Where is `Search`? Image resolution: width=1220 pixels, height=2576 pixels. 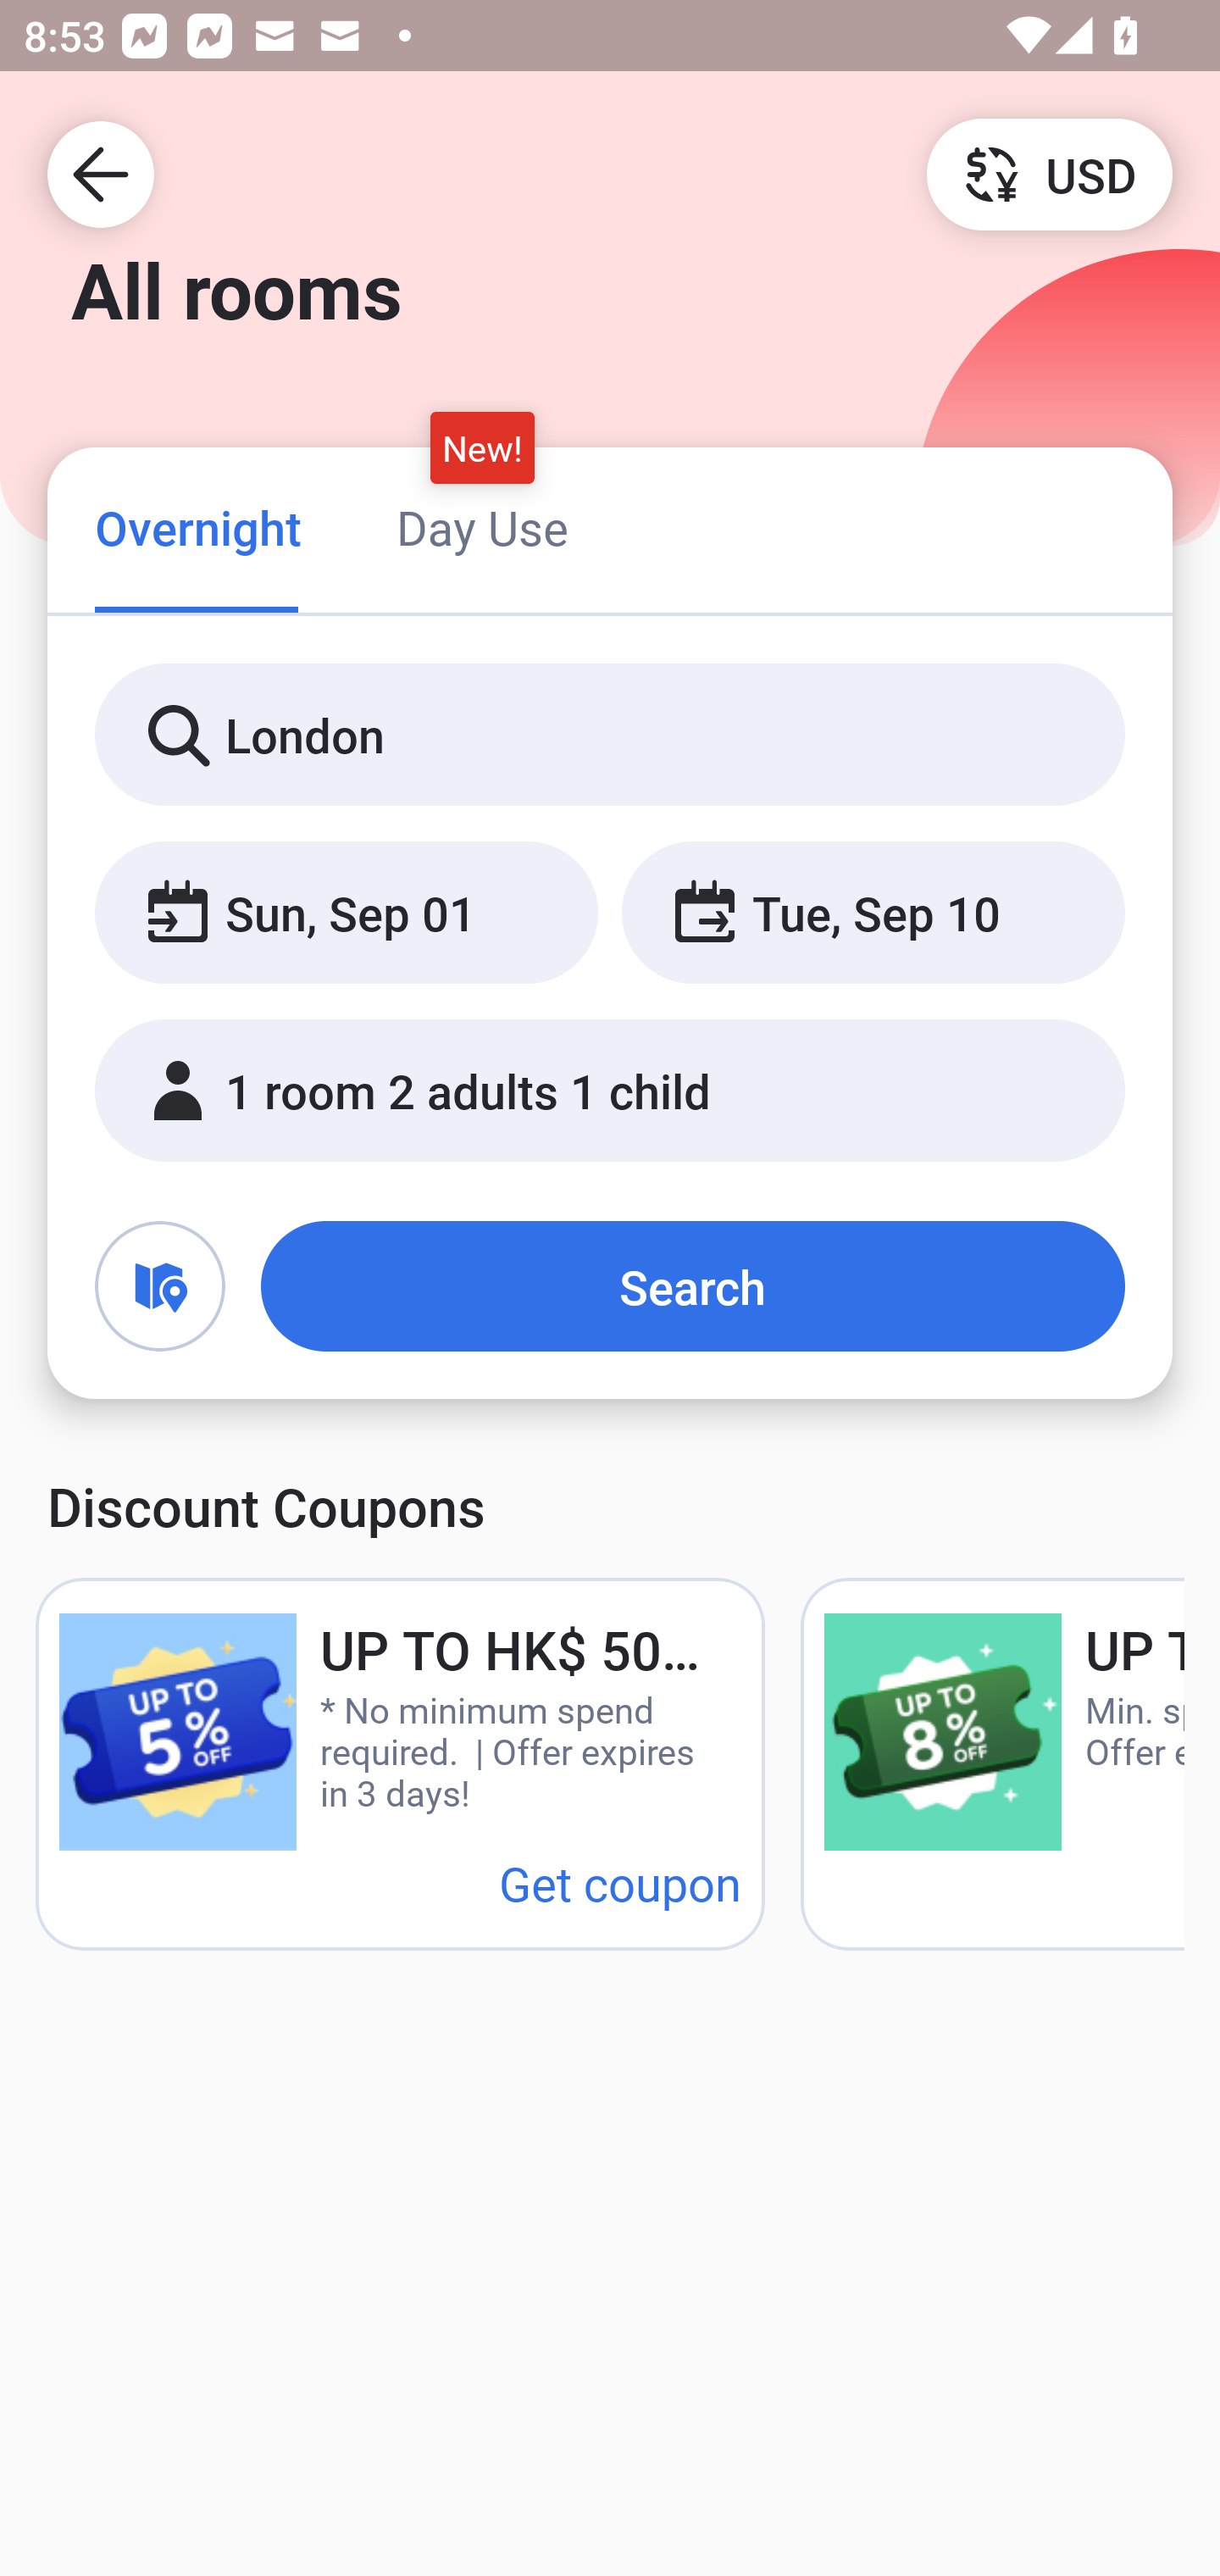 Search is located at coordinates (693, 1286).